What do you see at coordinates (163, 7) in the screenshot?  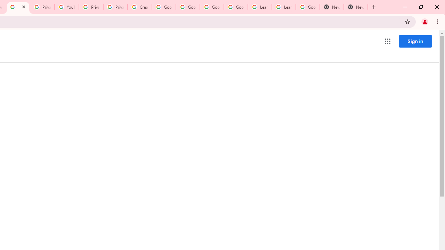 I see `Google Account Help` at bounding box center [163, 7].